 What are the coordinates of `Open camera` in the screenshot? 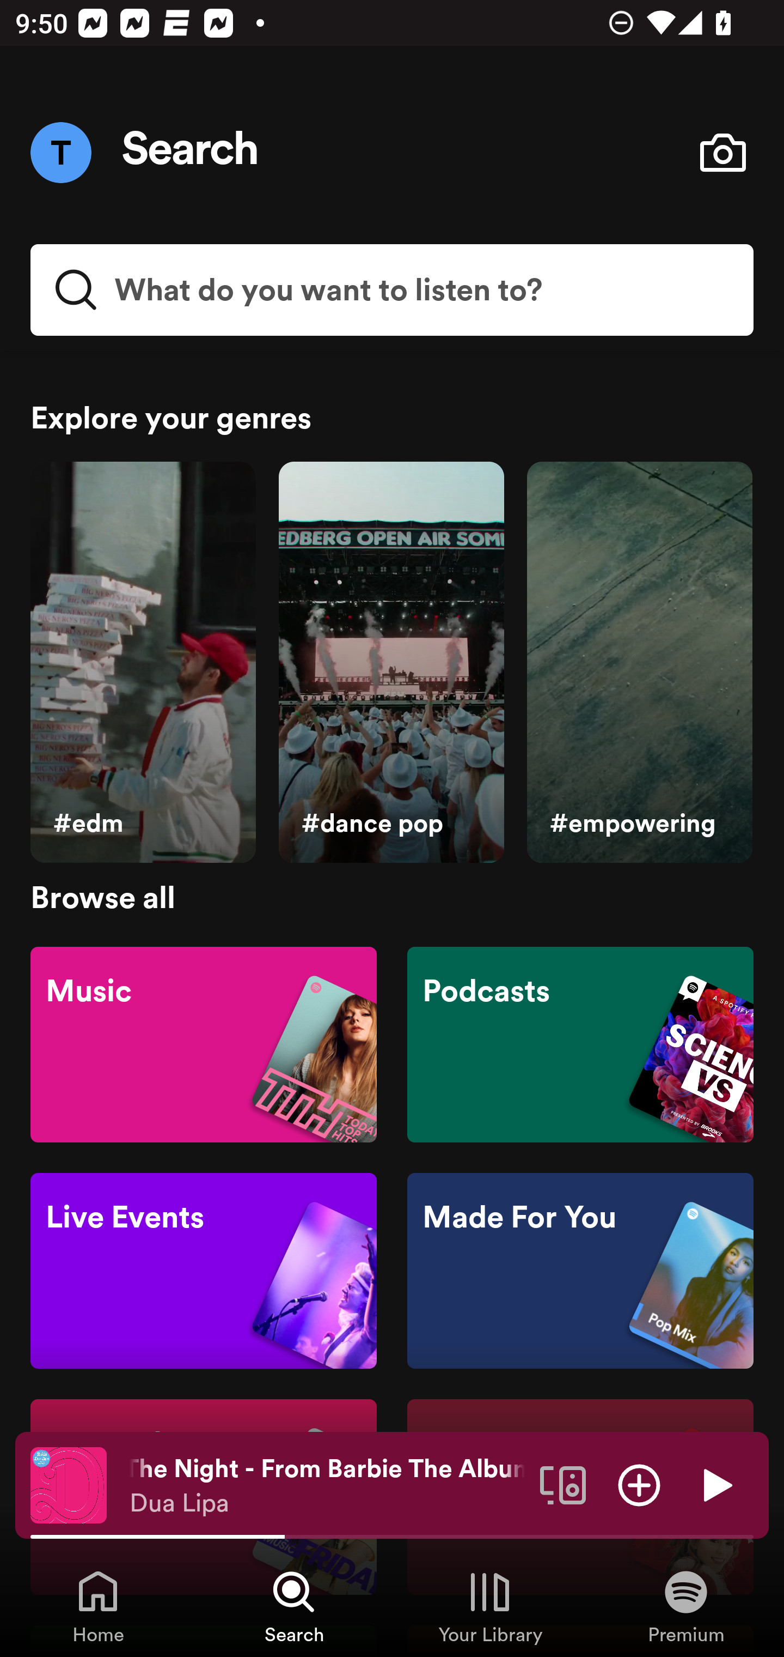 It's located at (722, 153).